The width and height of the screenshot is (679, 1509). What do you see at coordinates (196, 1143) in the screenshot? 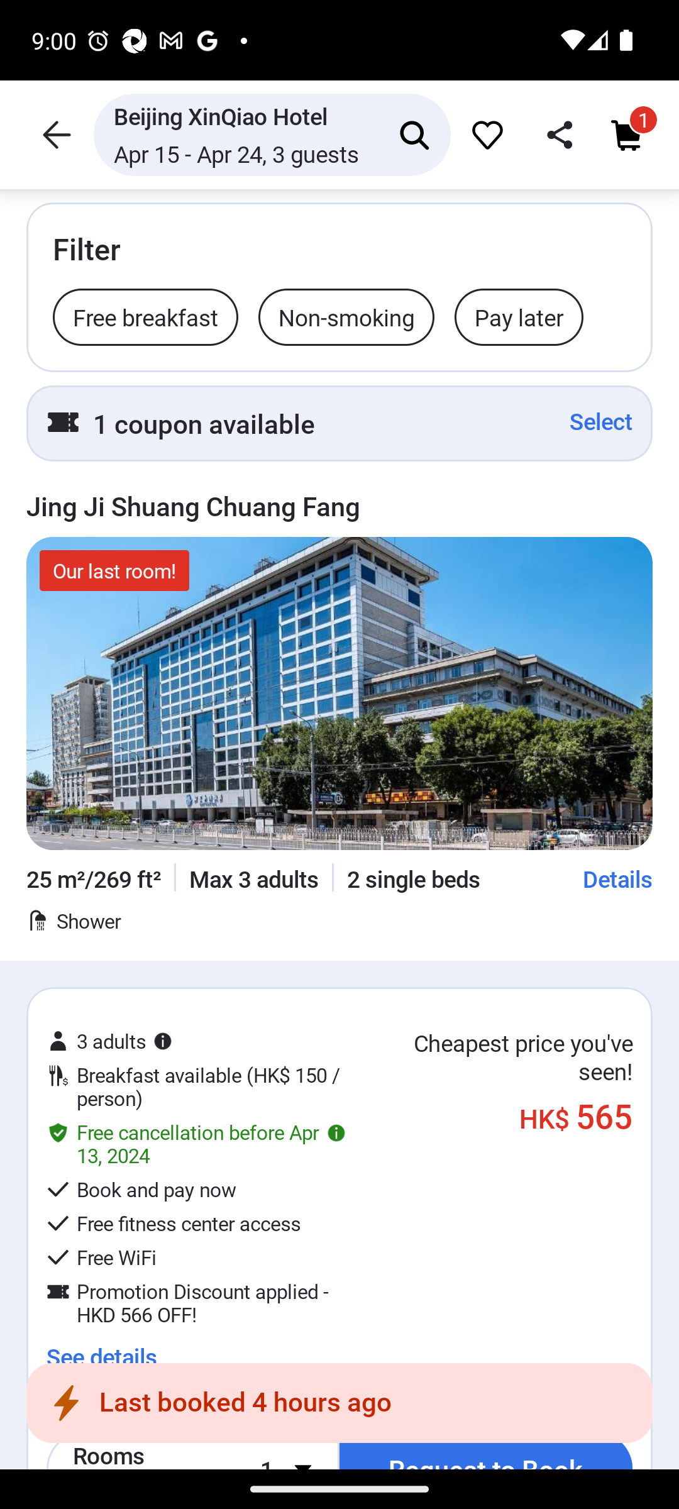
I see `Free cancellation before Apr 13, 2024` at bounding box center [196, 1143].